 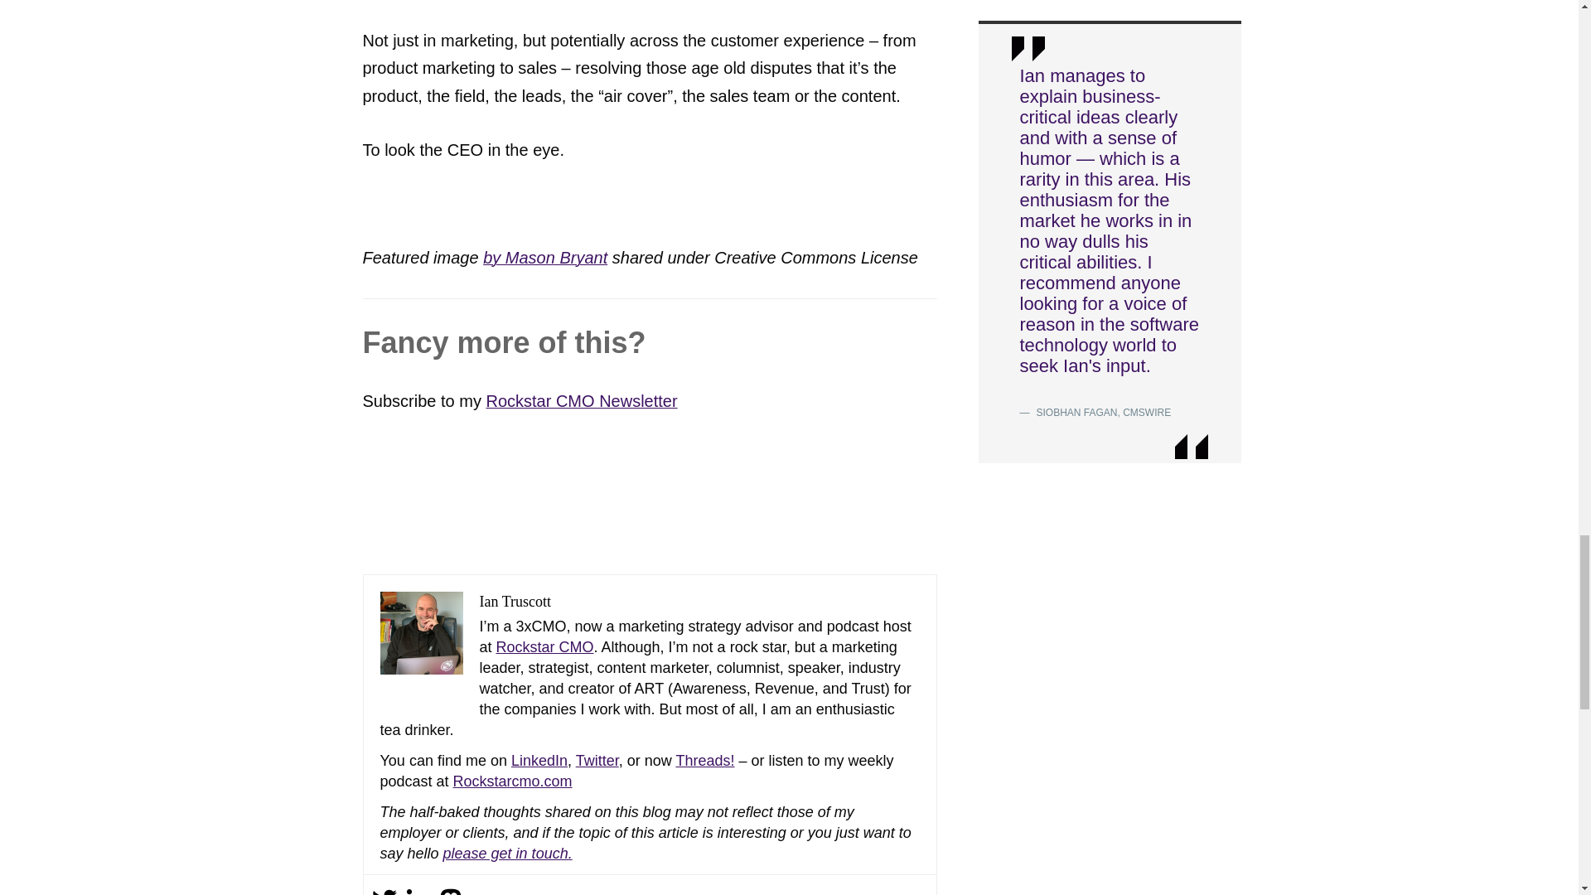 What do you see at coordinates (597, 761) in the screenshot?
I see `Twitter` at bounding box center [597, 761].